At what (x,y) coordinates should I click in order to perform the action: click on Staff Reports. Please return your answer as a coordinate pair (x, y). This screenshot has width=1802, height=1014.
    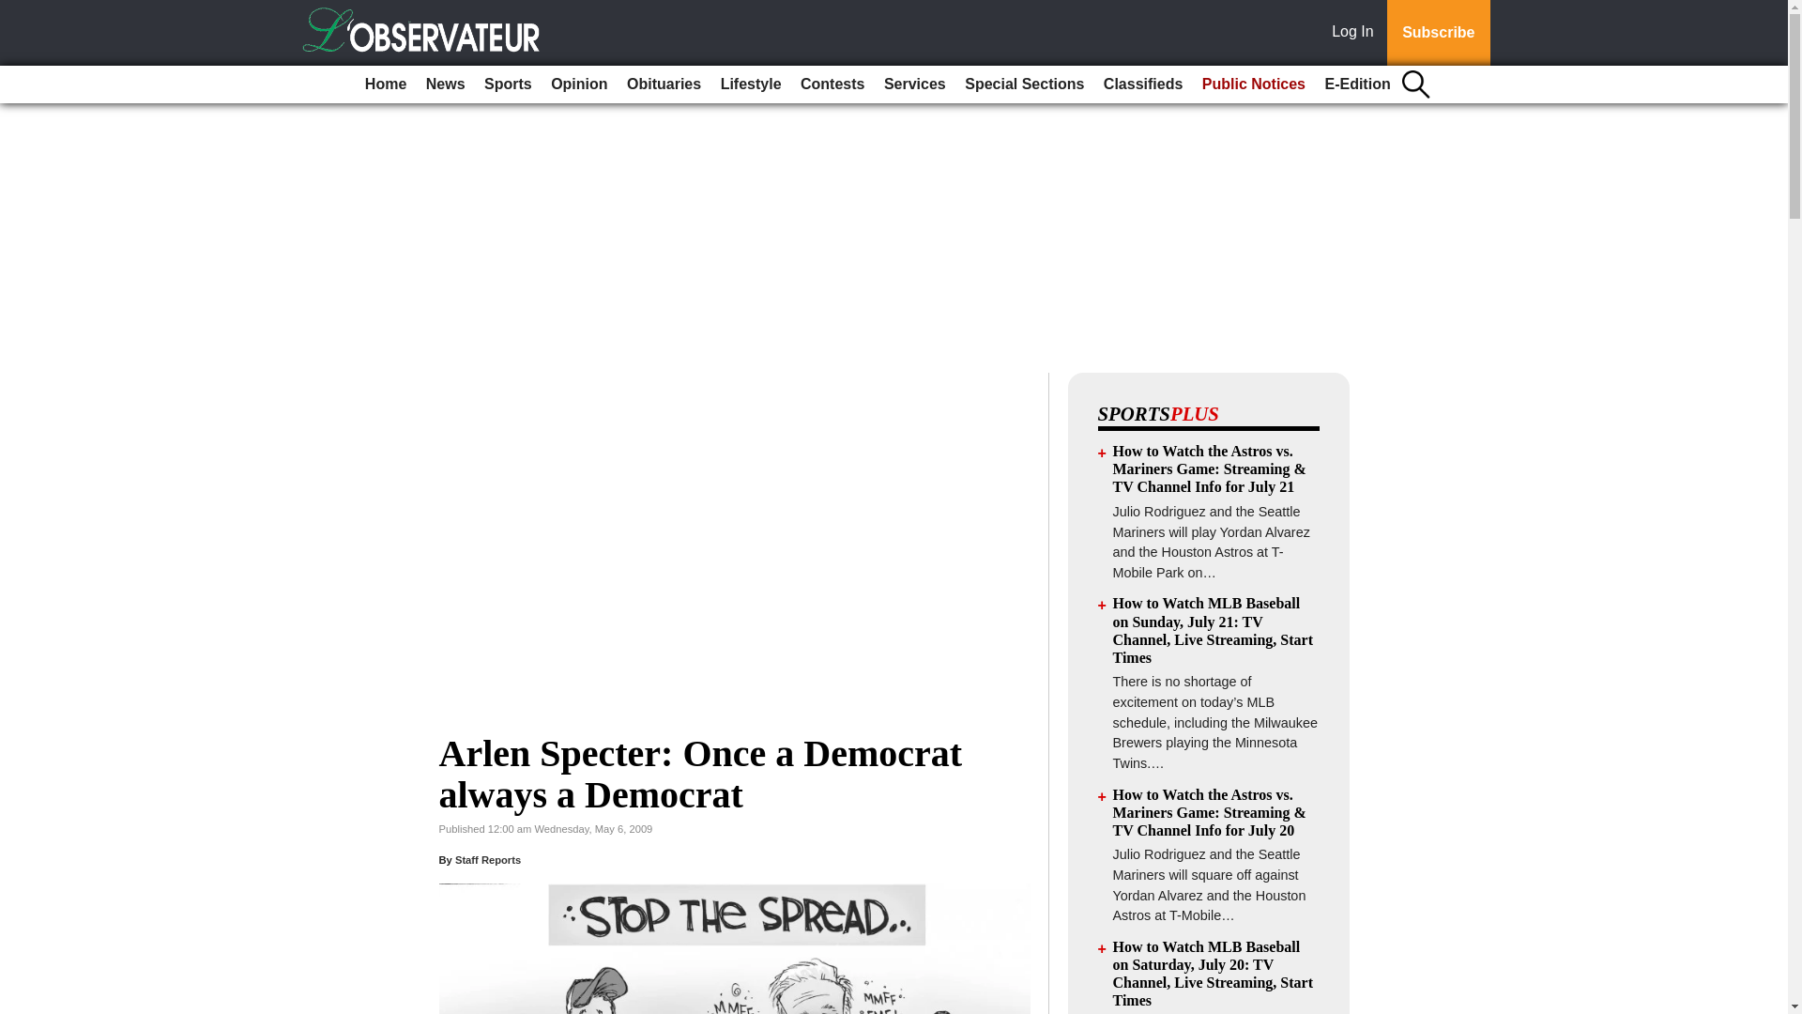
    Looking at the image, I should click on (488, 860).